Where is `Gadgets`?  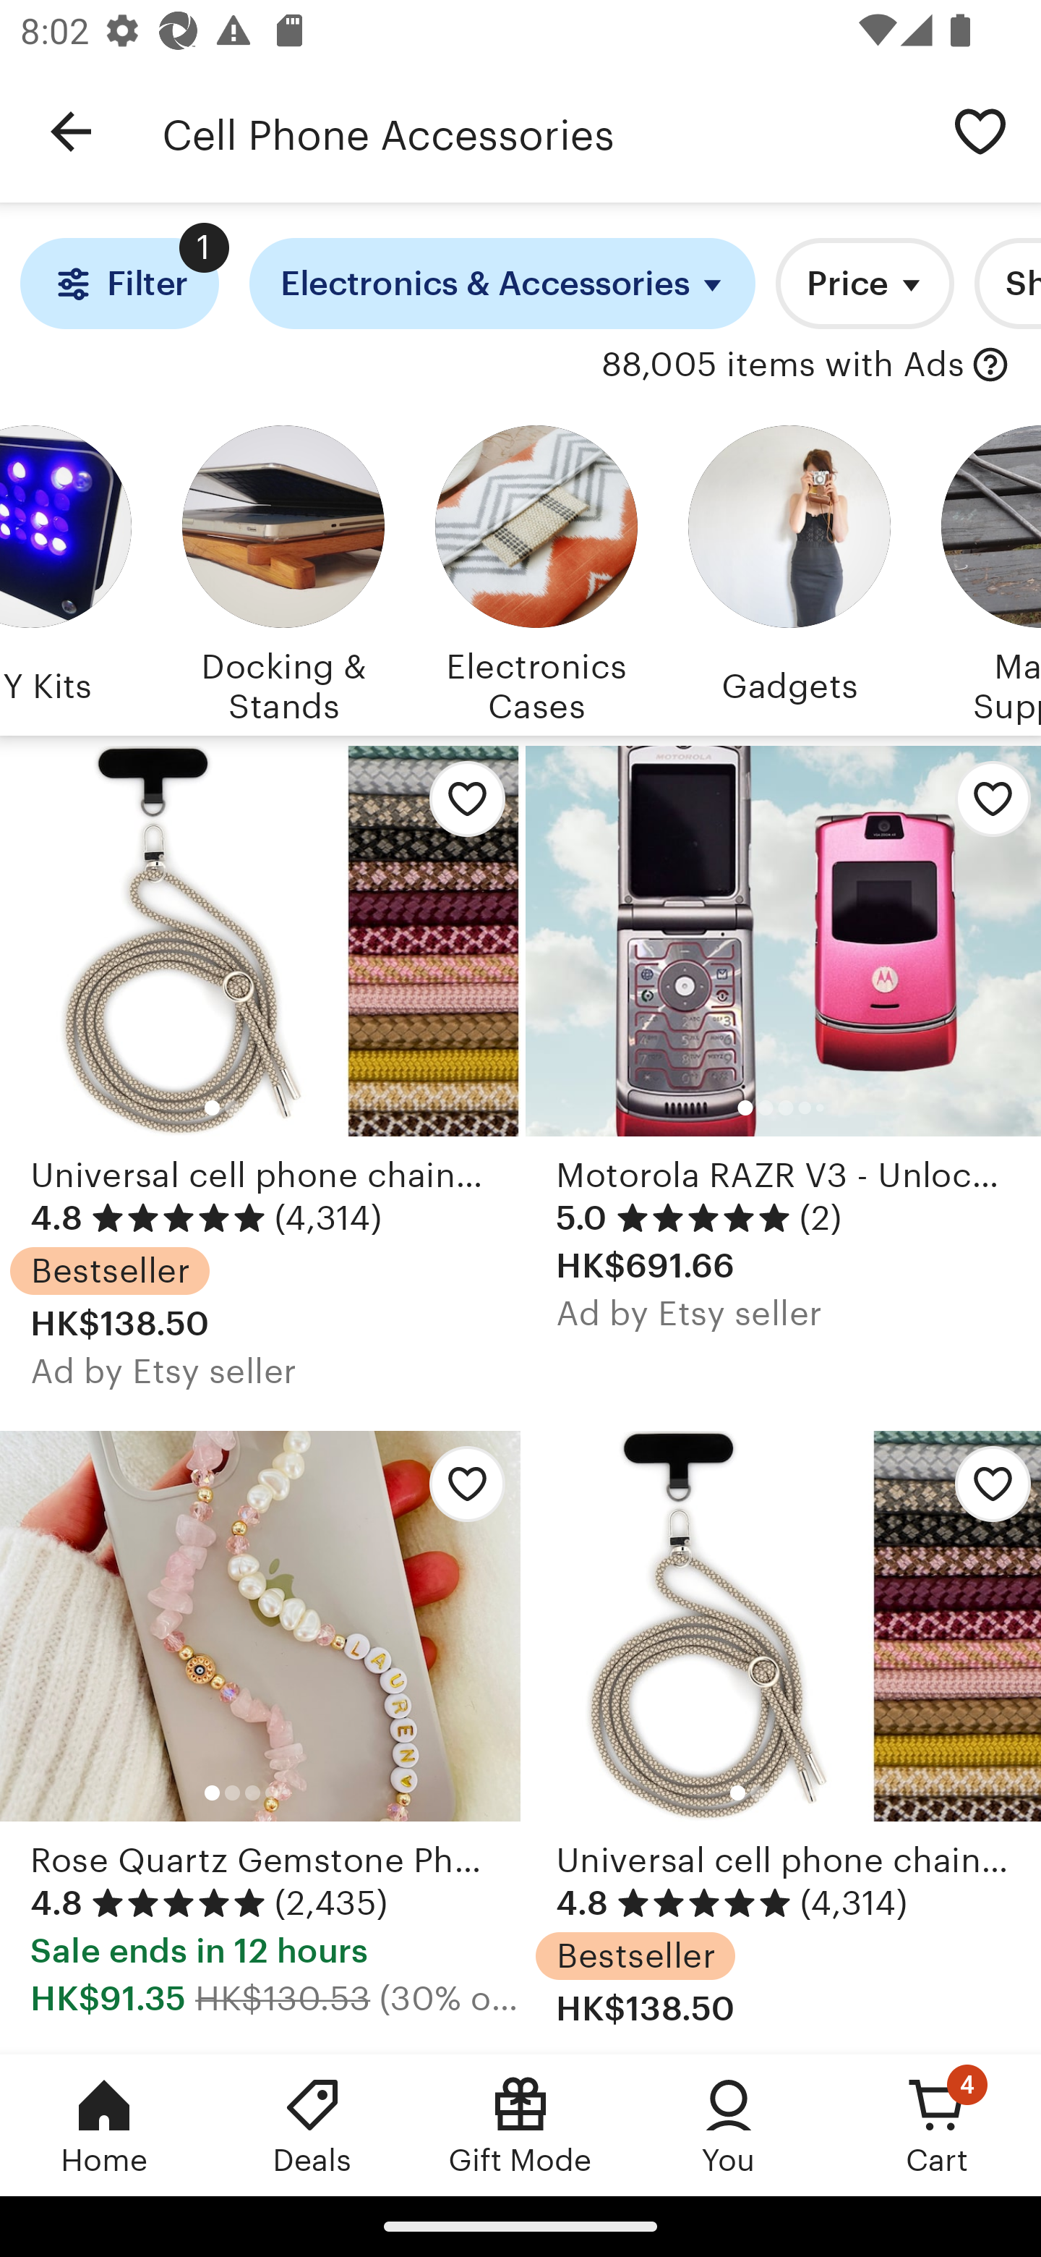
Gadgets is located at coordinates (789, 570).